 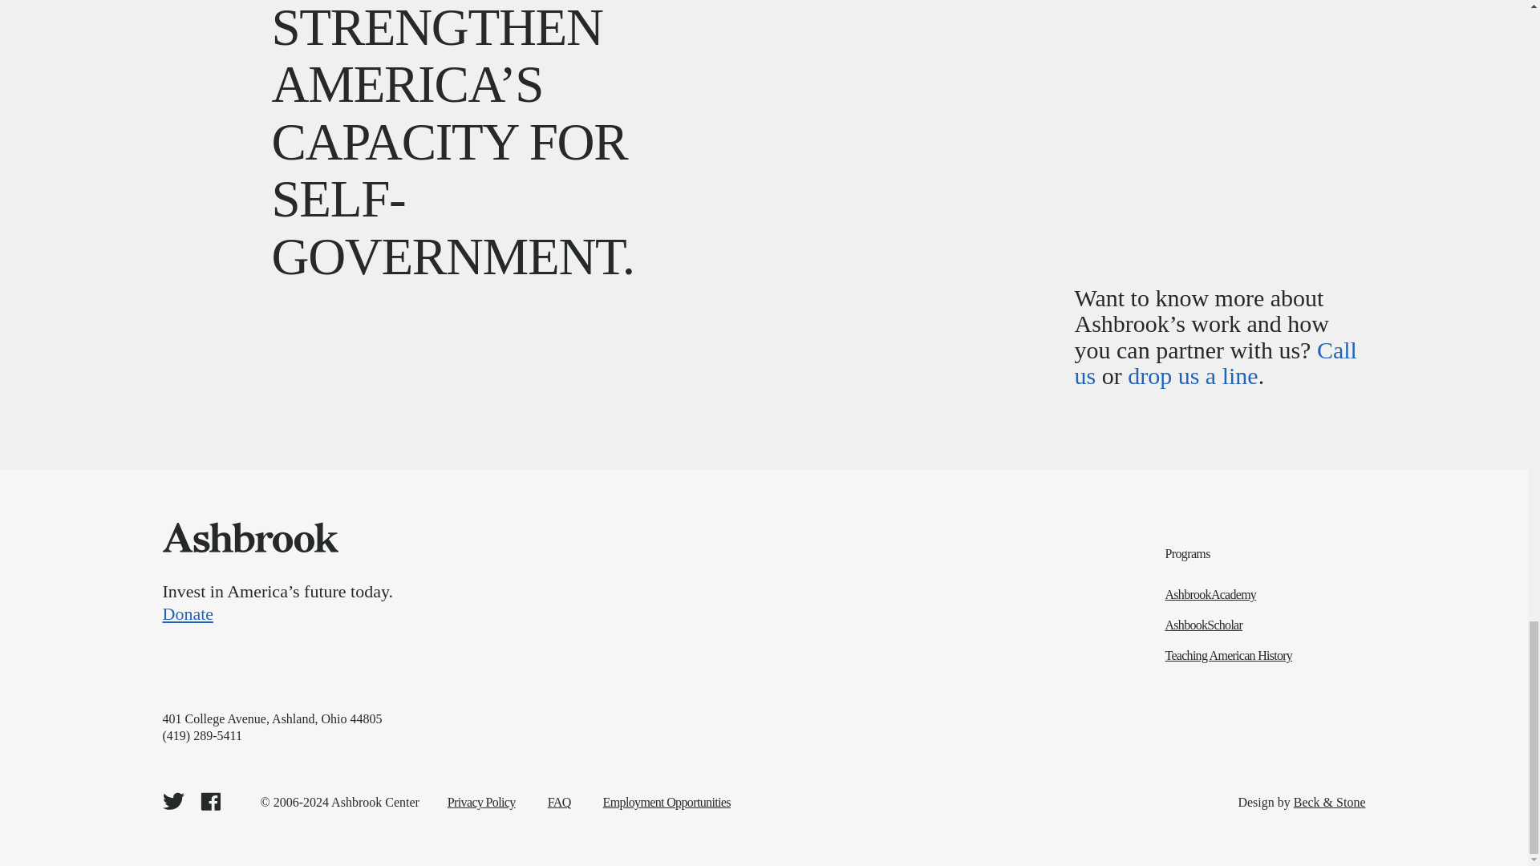 What do you see at coordinates (249, 537) in the screenshot?
I see `Ashbrook Center` at bounding box center [249, 537].